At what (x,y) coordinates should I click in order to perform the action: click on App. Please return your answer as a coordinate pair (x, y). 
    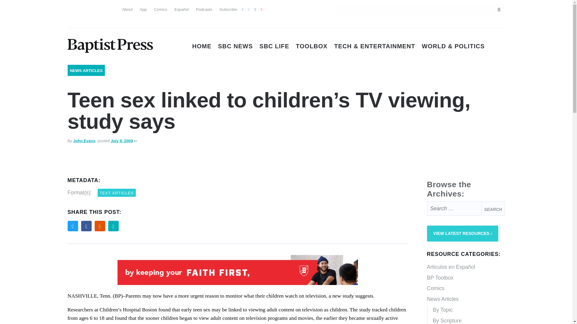
    Looking at the image, I should click on (143, 9).